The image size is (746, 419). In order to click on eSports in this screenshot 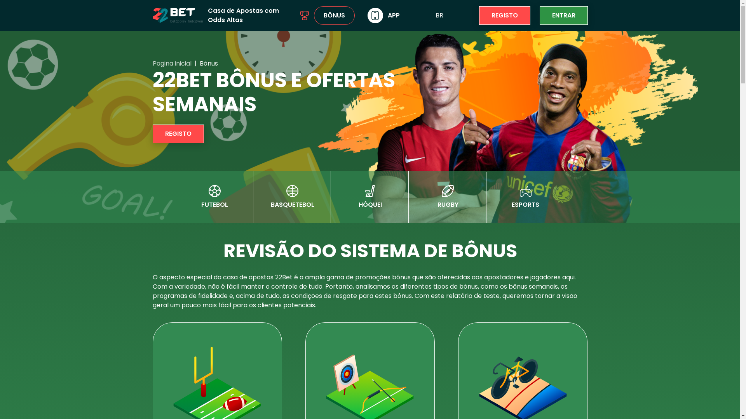, I will do `click(525, 192)`.